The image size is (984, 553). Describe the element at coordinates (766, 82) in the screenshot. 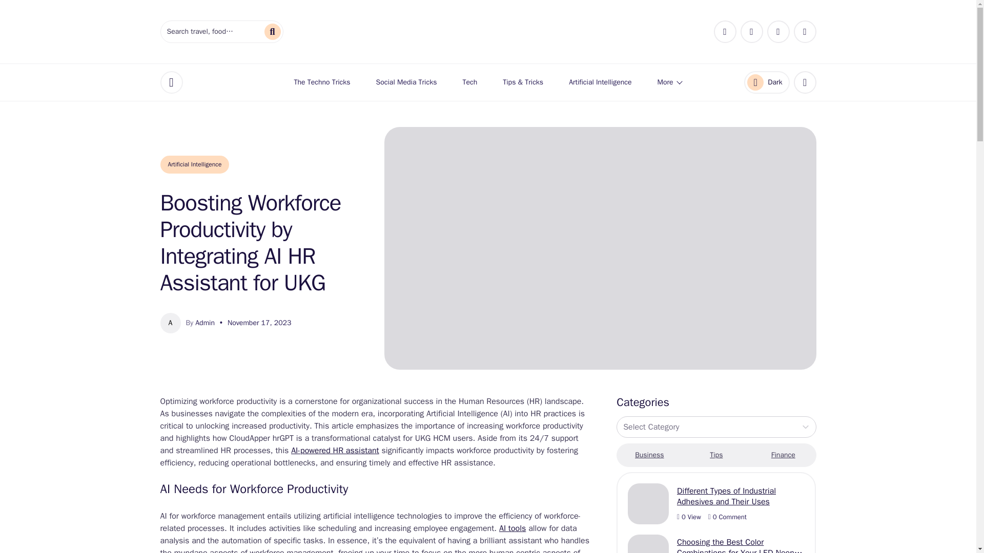

I see `Open menu` at that location.